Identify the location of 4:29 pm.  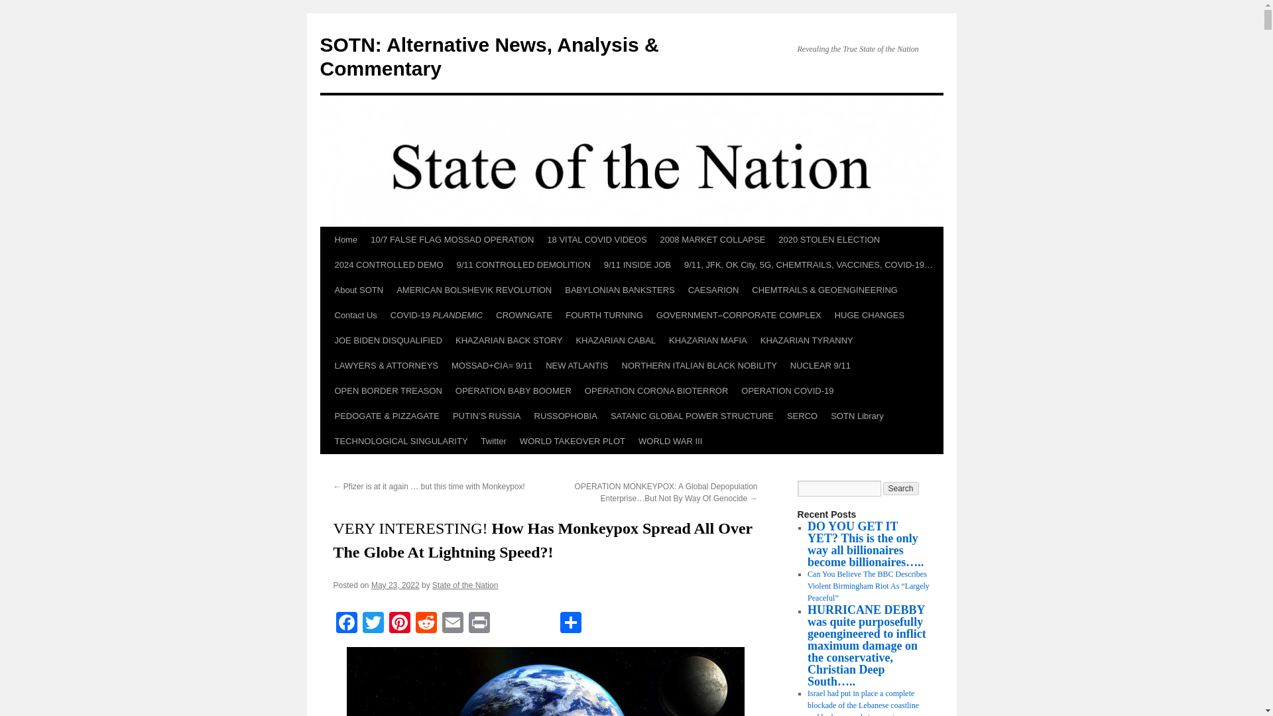
(395, 585).